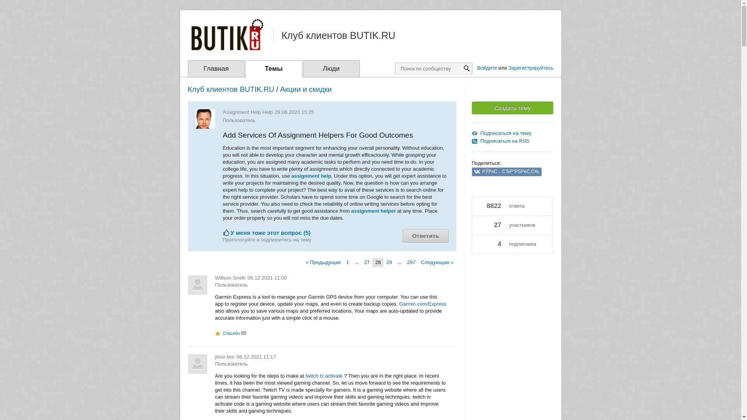 The image size is (747, 420). I want to click on Willson Smith, so click(230, 278).